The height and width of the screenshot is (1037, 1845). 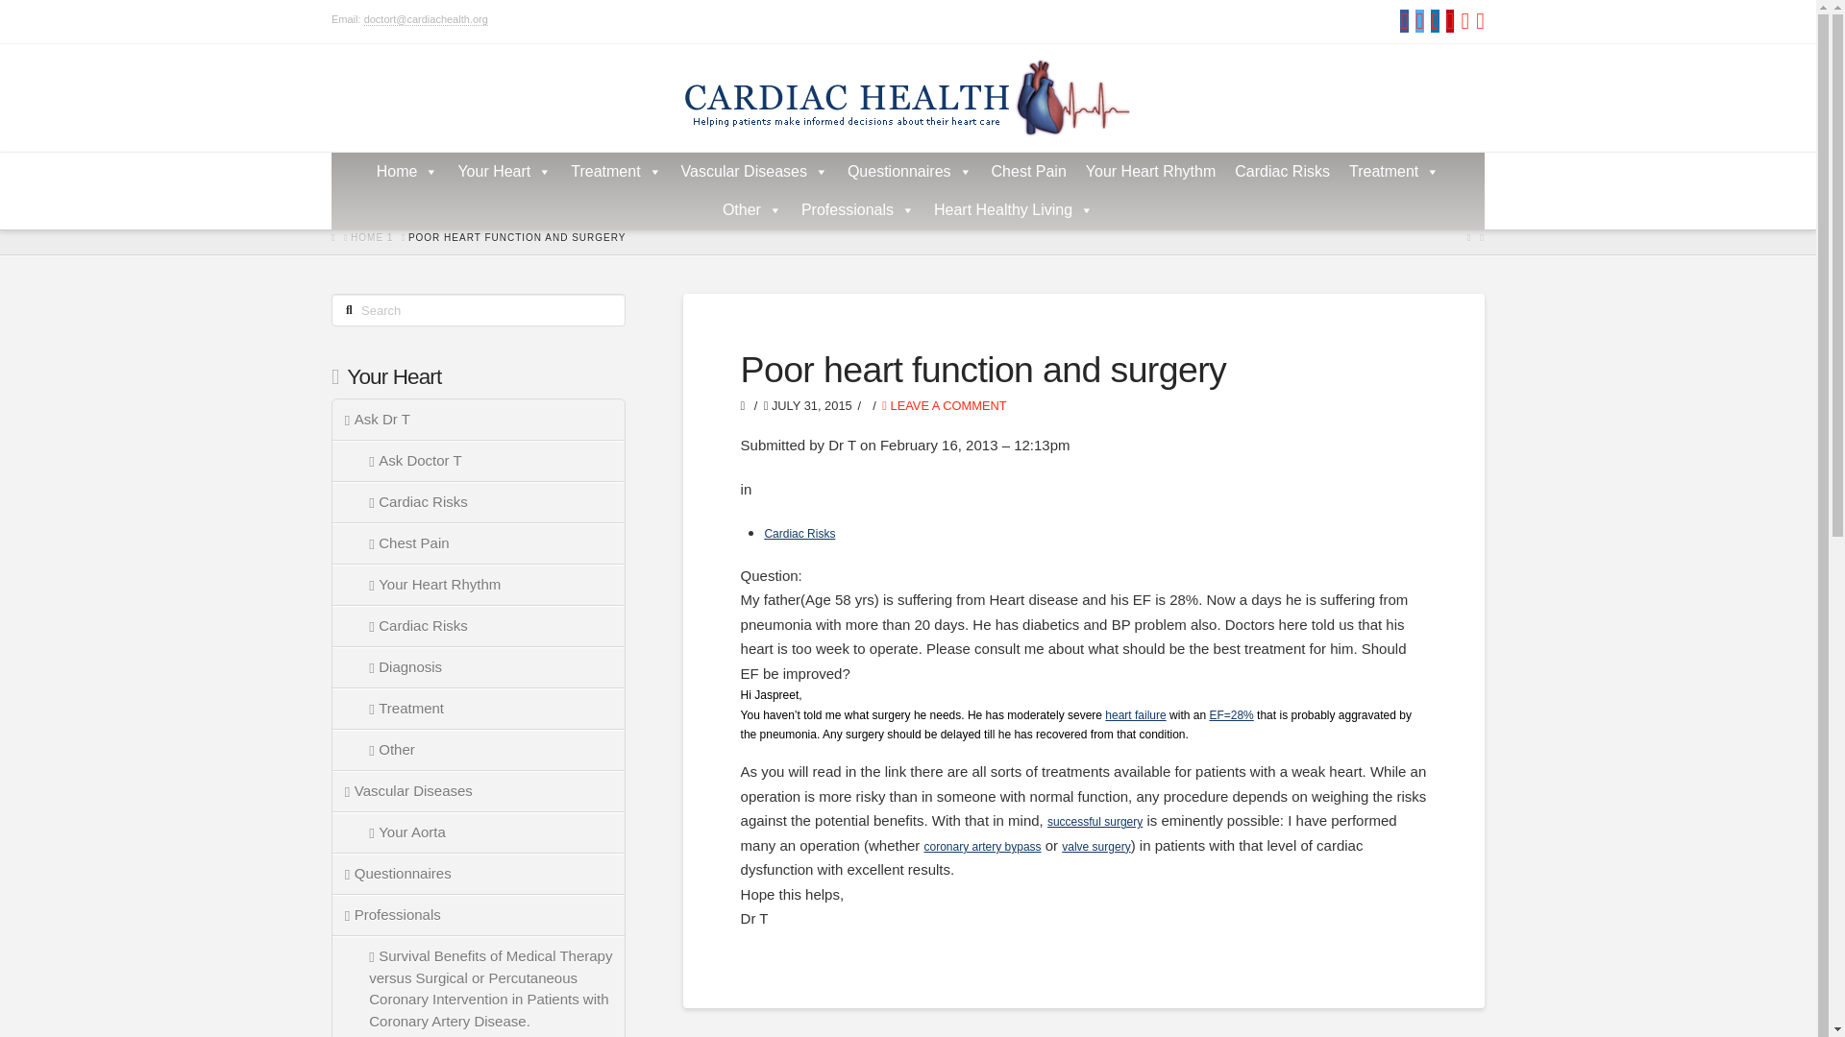 I want to click on You Are Here, so click(x=517, y=236).